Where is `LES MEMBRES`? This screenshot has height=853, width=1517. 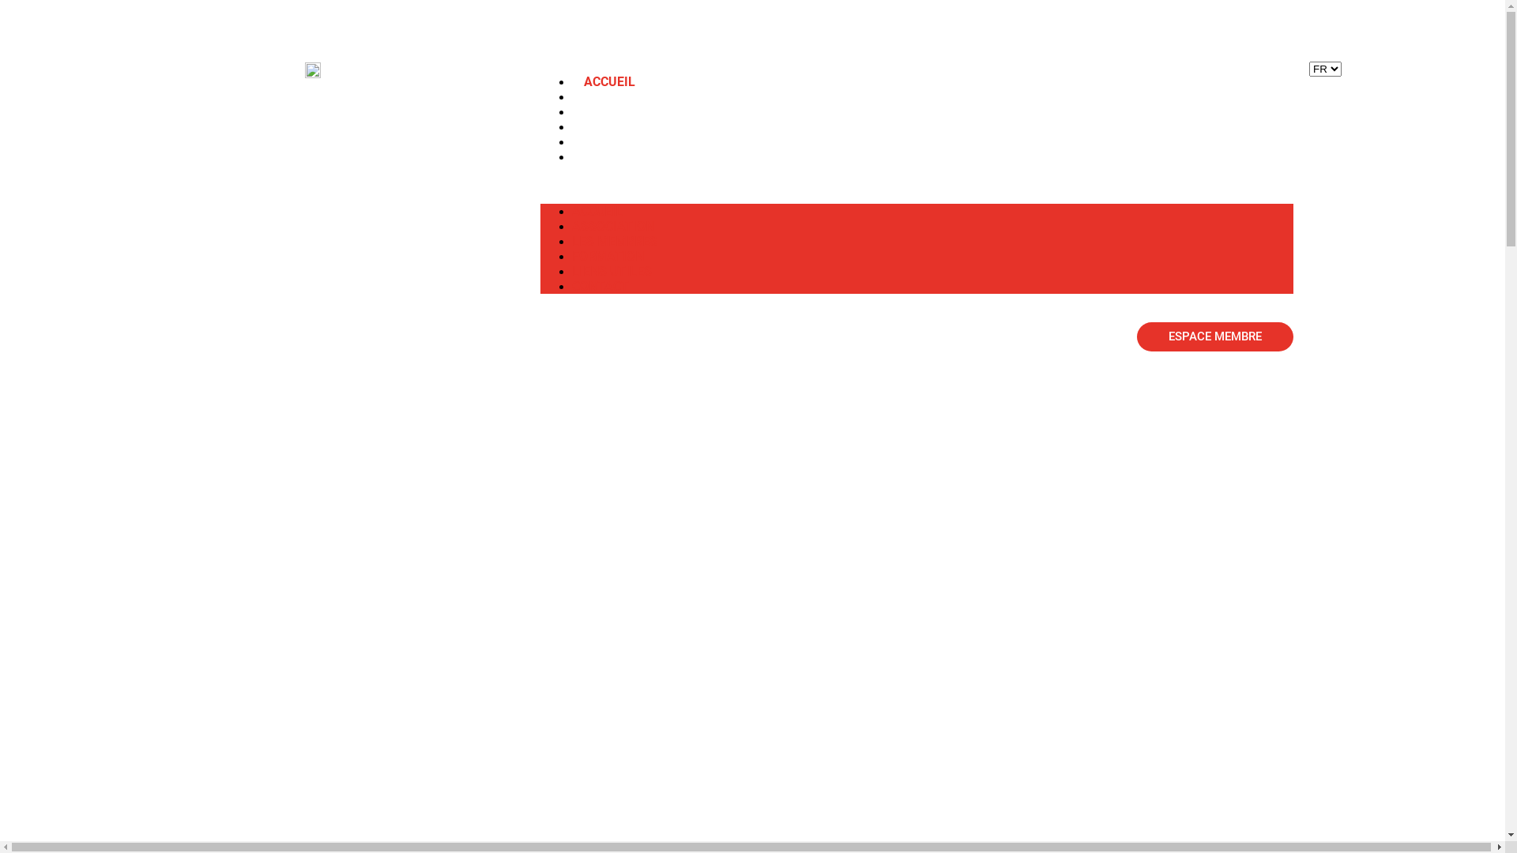 LES MEMBRES is located at coordinates (627, 112).